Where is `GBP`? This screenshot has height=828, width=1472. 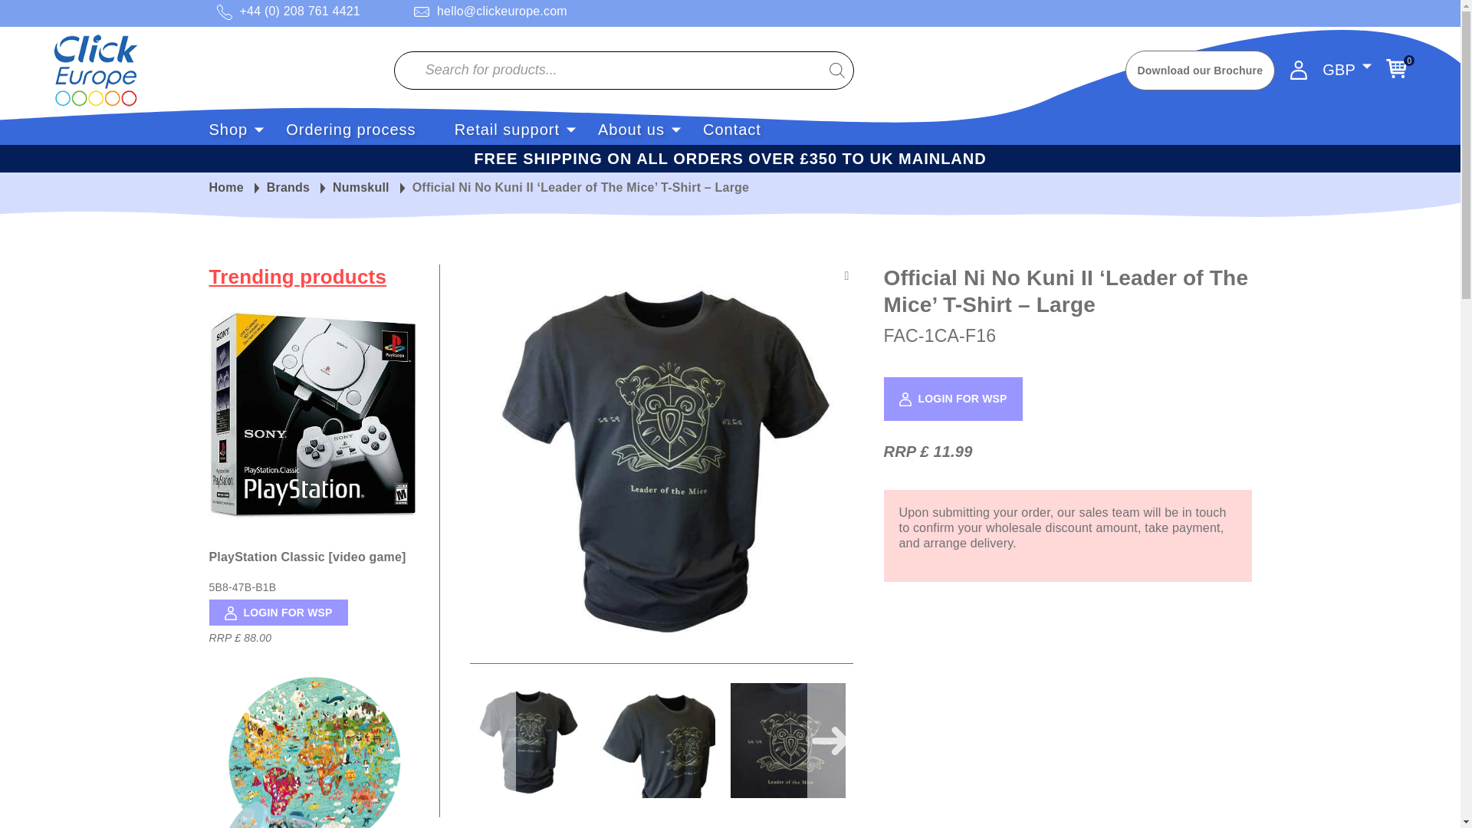
GBP is located at coordinates (1359, 84).